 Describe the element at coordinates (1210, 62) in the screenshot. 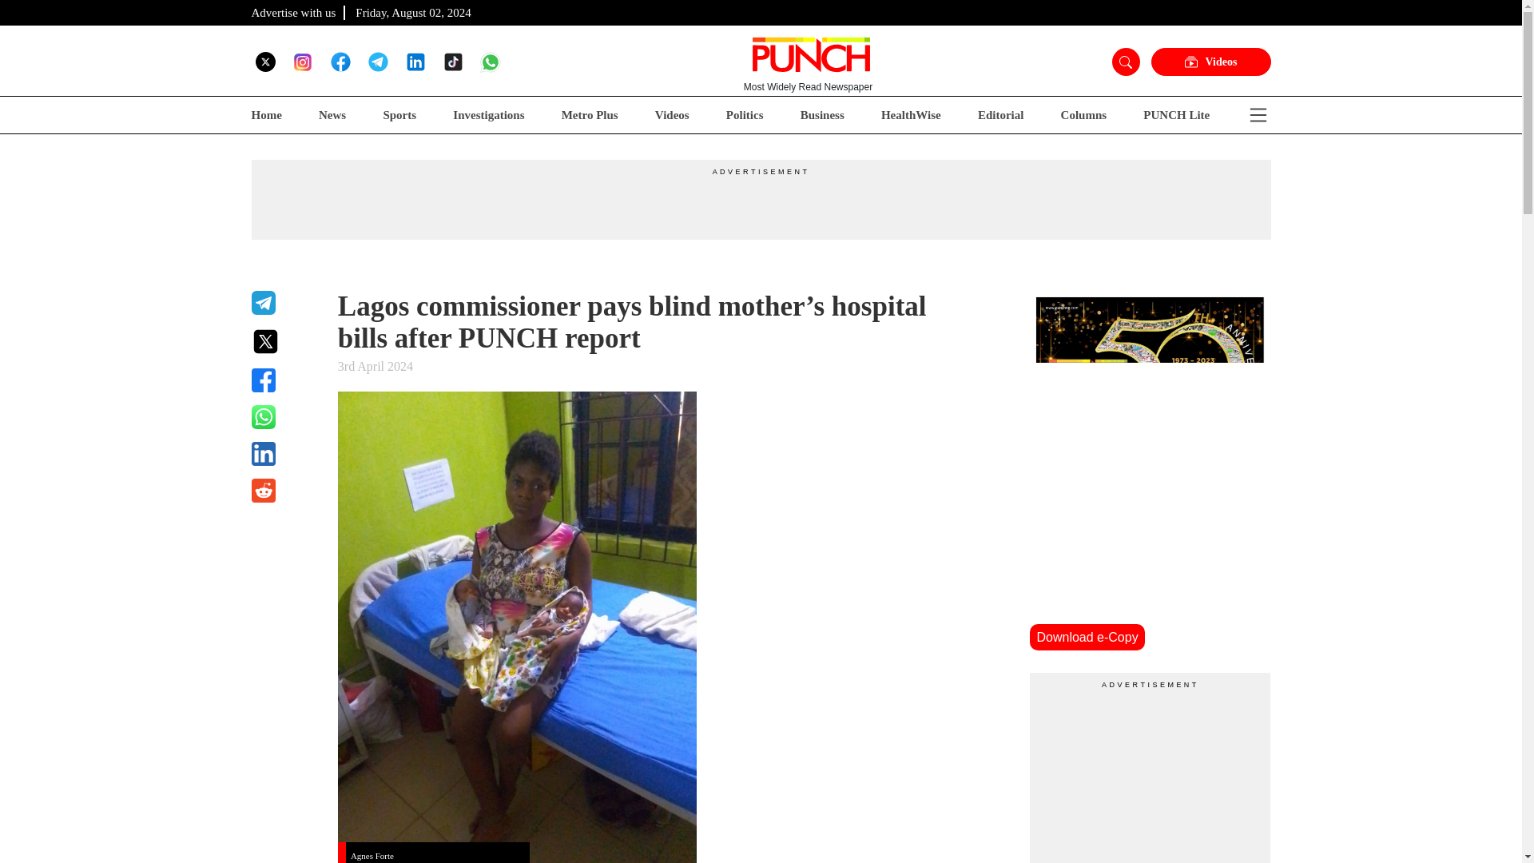

I see `Videos` at that location.